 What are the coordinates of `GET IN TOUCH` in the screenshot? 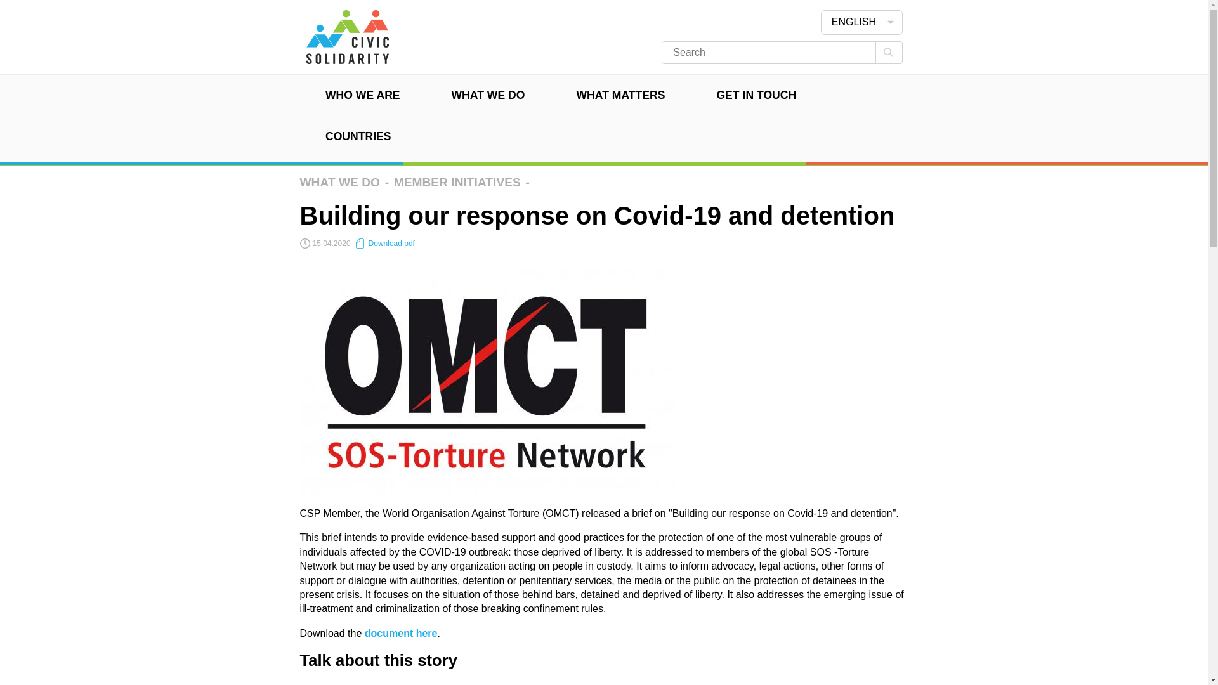 It's located at (756, 95).